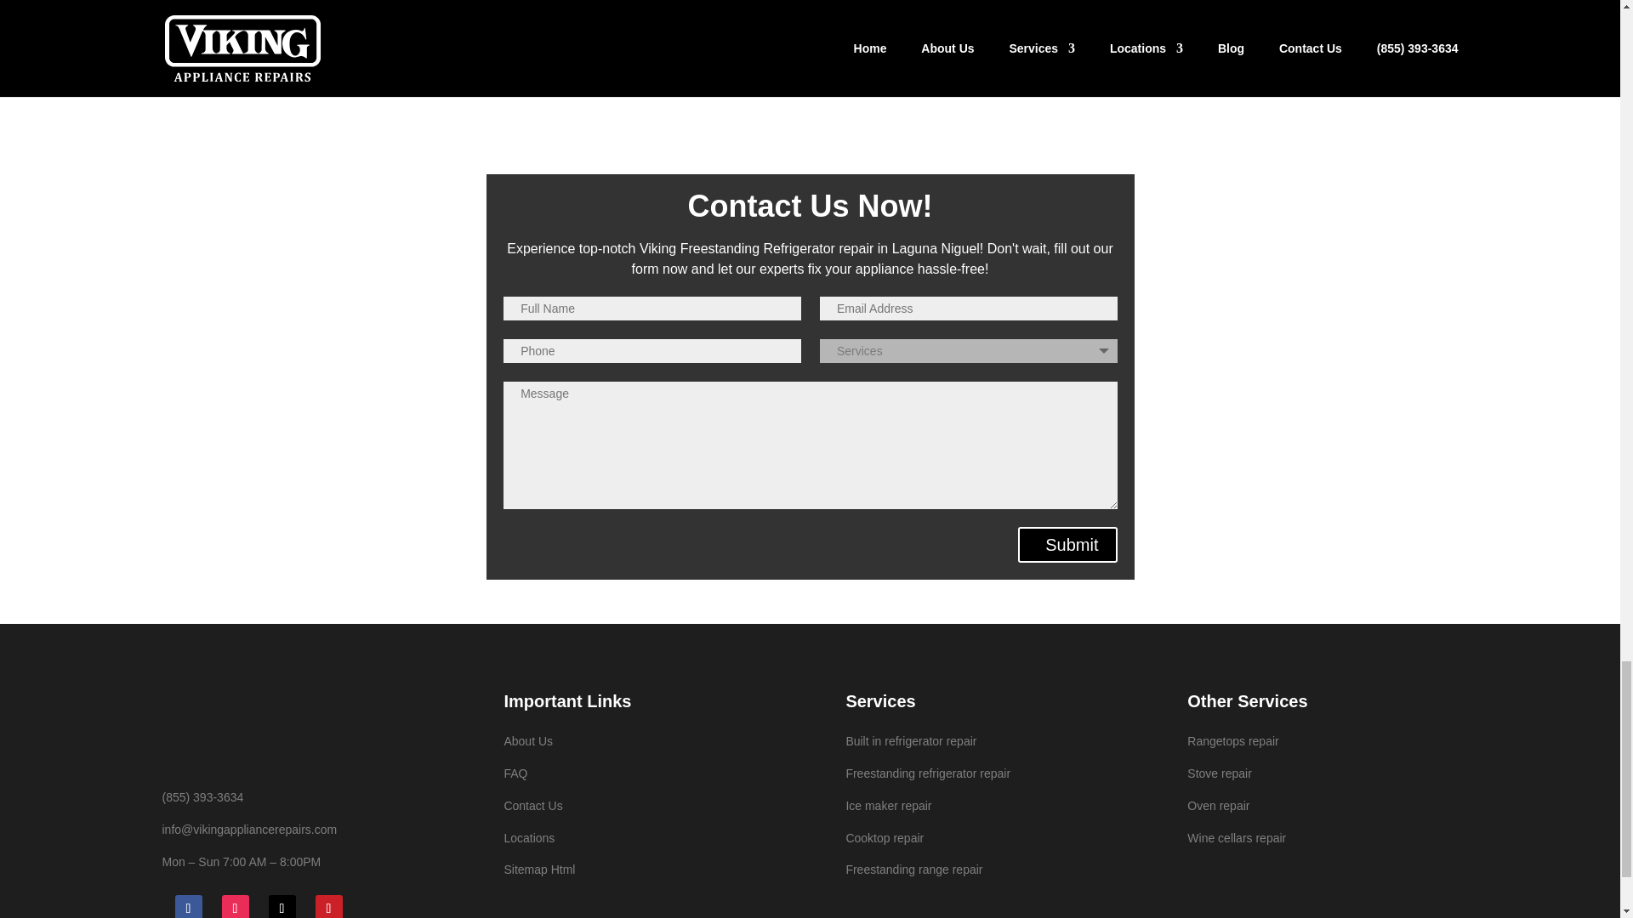 The height and width of the screenshot is (918, 1633). What do you see at coordinates (234, 906) in the screenshot?
I see `Follow on Instagram` at bounding box center [234, 906].